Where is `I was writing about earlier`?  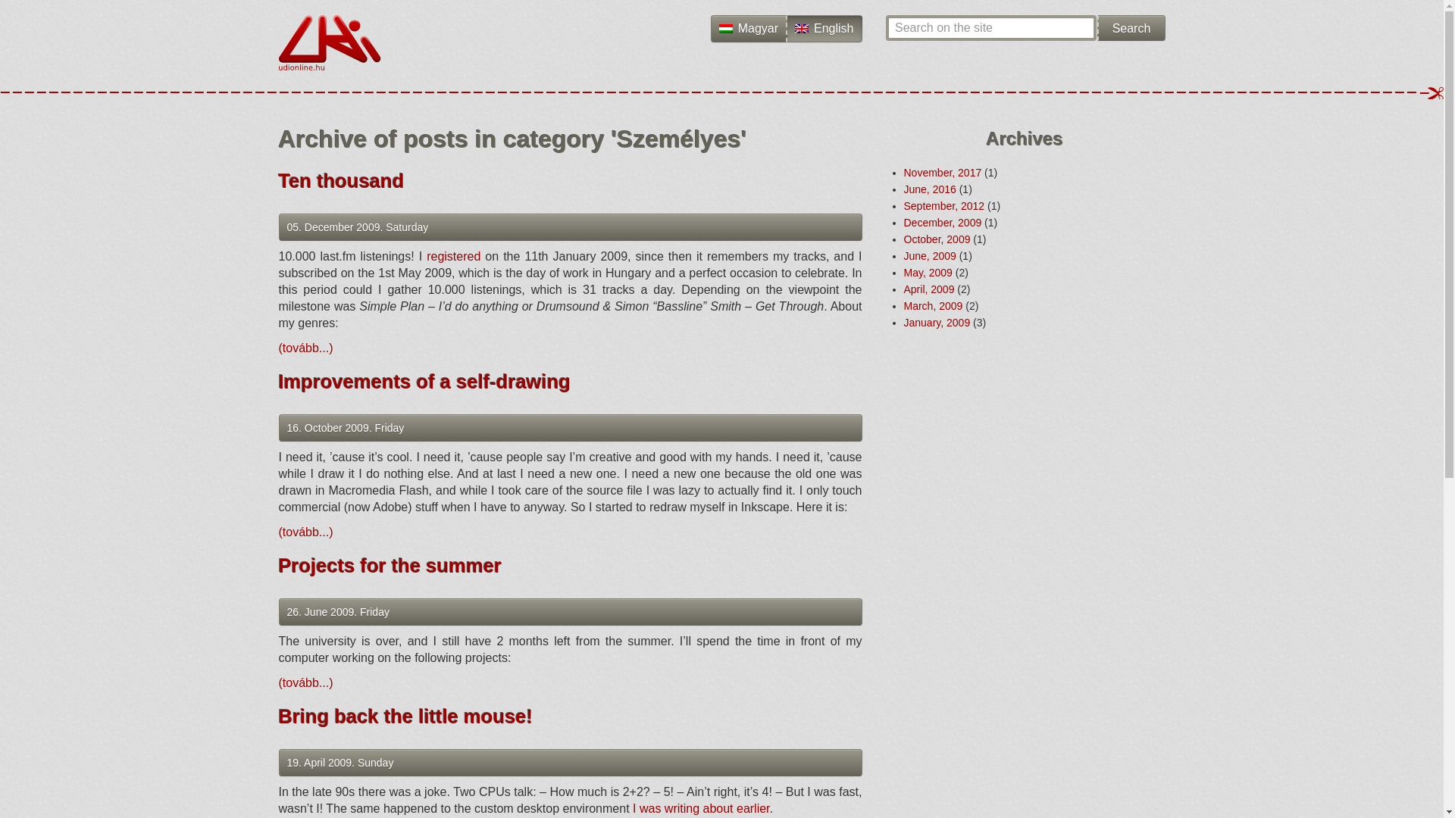
I was writing about earlier is located at coordinates (701, 808).